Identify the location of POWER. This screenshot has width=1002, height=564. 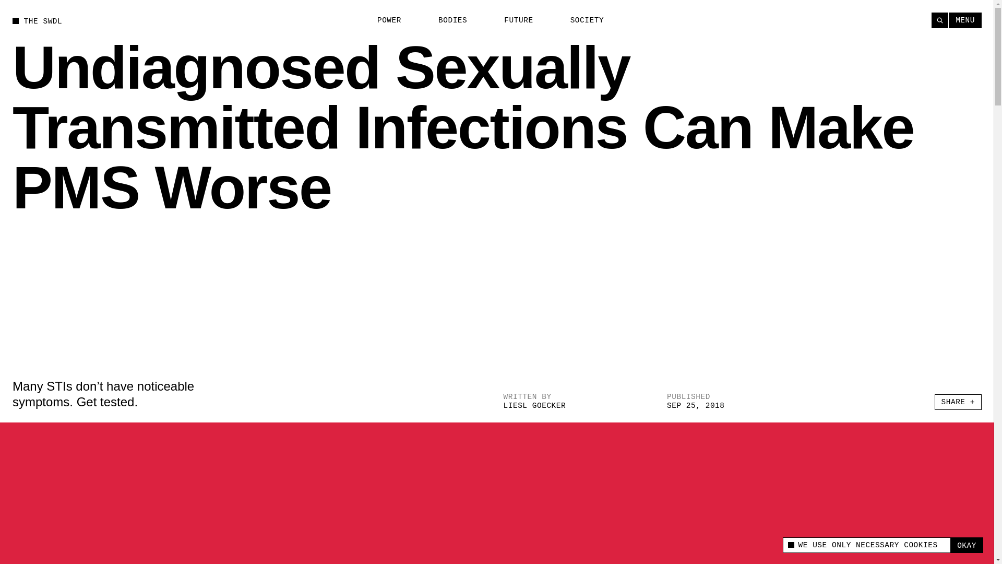
(383, 20).